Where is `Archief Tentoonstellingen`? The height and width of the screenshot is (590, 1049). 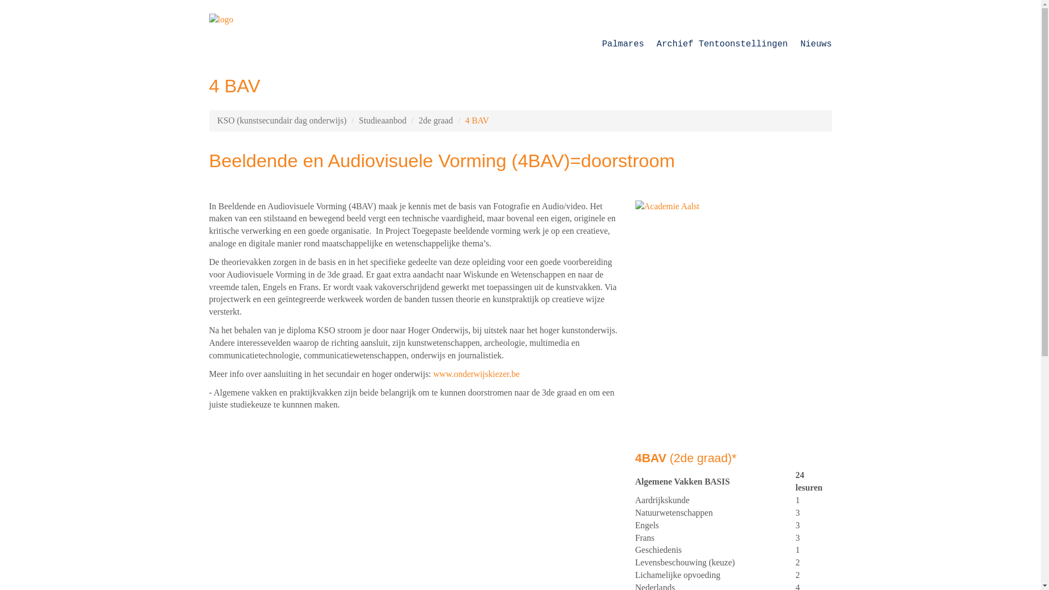 Archief Tentoonstellingen is located at coordinates (722, 47).